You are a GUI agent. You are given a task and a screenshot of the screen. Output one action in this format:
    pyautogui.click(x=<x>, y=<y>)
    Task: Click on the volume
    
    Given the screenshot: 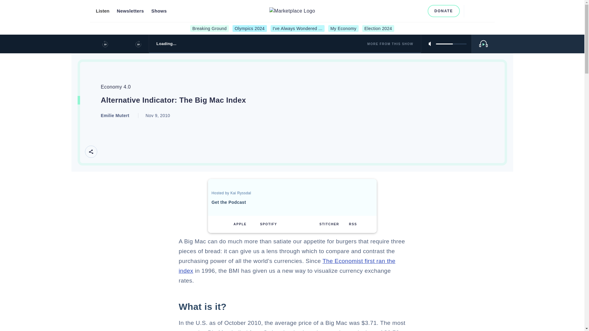 What is the action you would take?
    pyautogui.click(x=451, y=44)
    